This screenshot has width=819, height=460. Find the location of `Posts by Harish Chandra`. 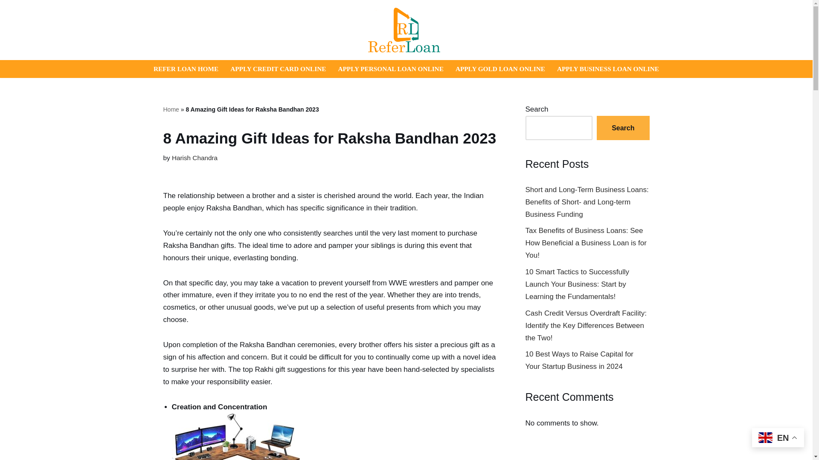

Posts by Harish Chandra is located at coordinates (195, 158).